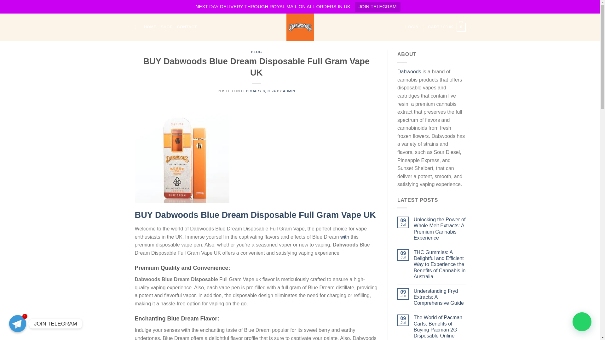 This screenshot has width=605, height=340. I want to click on Cart, so click(446, 27).